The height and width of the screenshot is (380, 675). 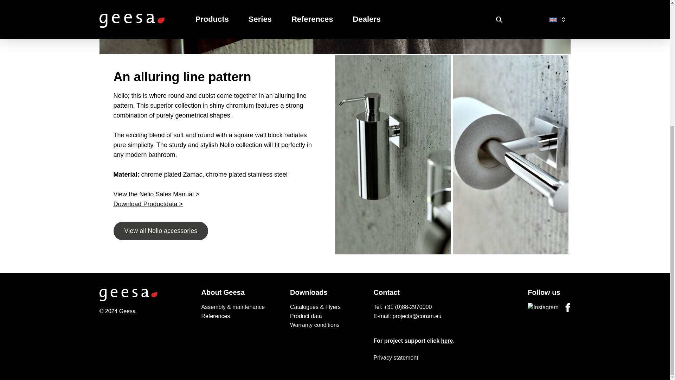 What do you see at coordinates (240, 316) in the screenshot?
I see `References` at bounding box center [240, 316].